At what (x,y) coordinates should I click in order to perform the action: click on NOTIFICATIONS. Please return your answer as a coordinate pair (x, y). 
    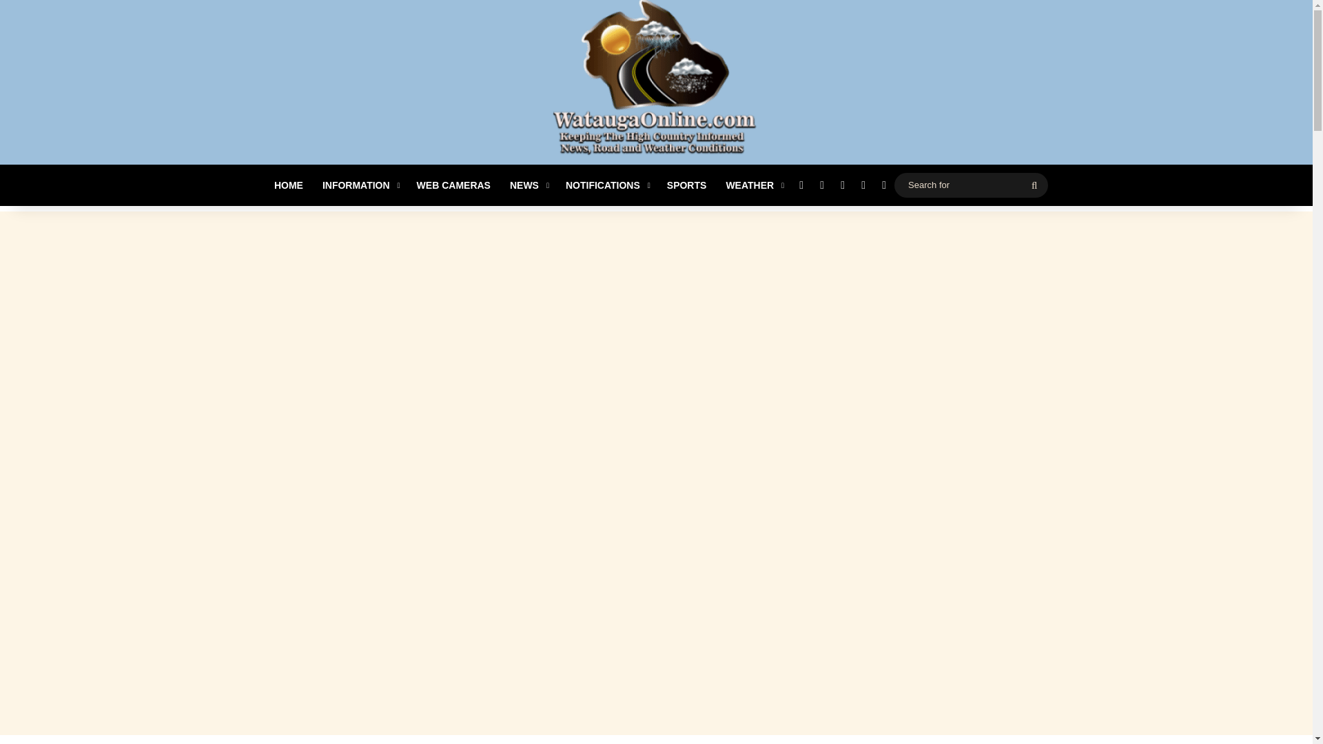
    Looking at the image, I should click on (606, 185).